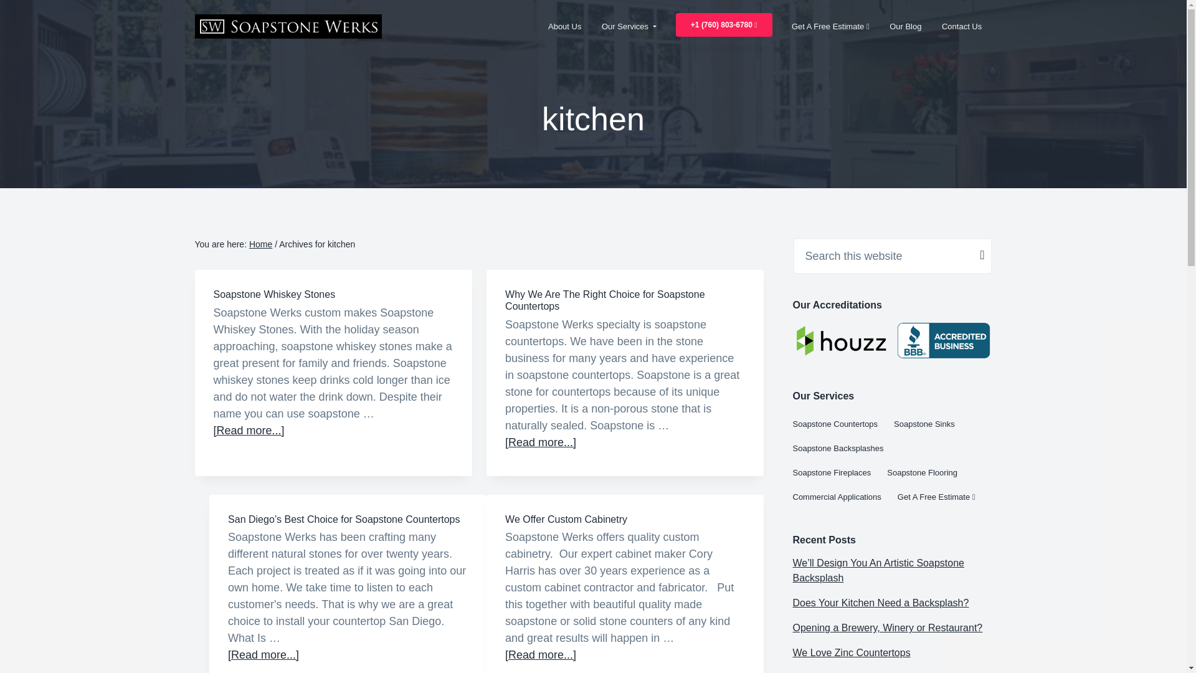 The height and width of the screenshot is (673, 1196). I want to click on We Offer Custom Cabinetry, so click(566, 520).